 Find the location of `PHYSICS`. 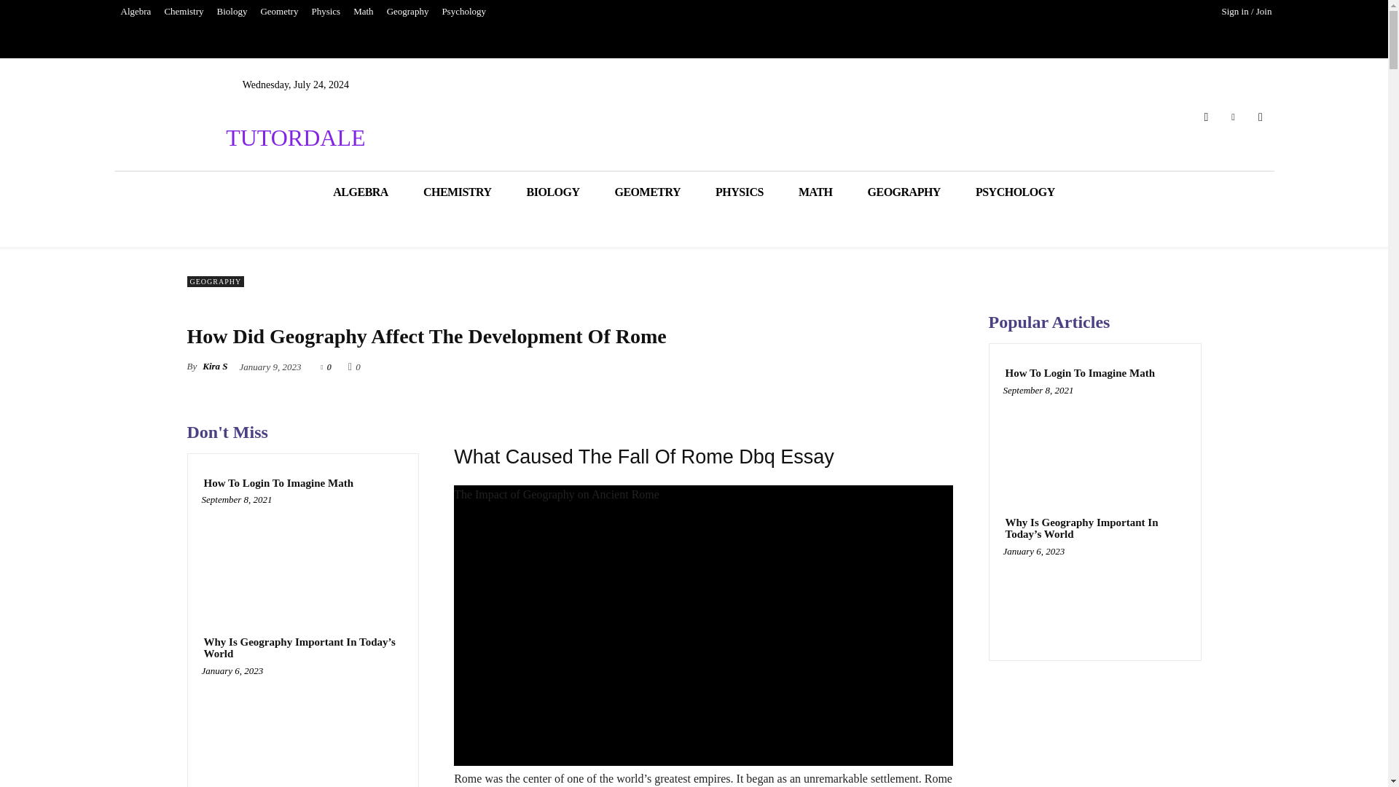

PHYSICS is located at coordinates (739, 192).